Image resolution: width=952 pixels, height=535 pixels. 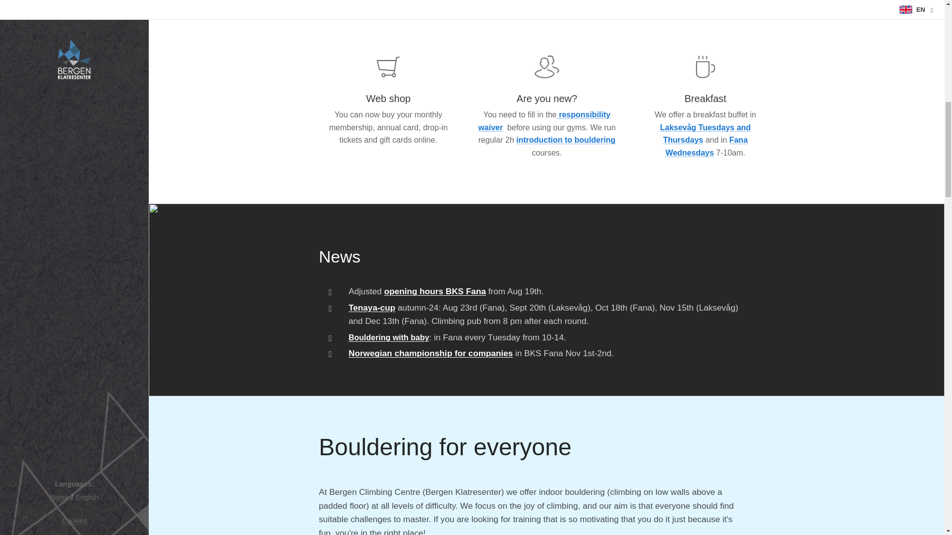 What do you see at coordinates (371, 307) in the screenshot?
I see `Tenaya-cup` at bounding box center [371, 307].